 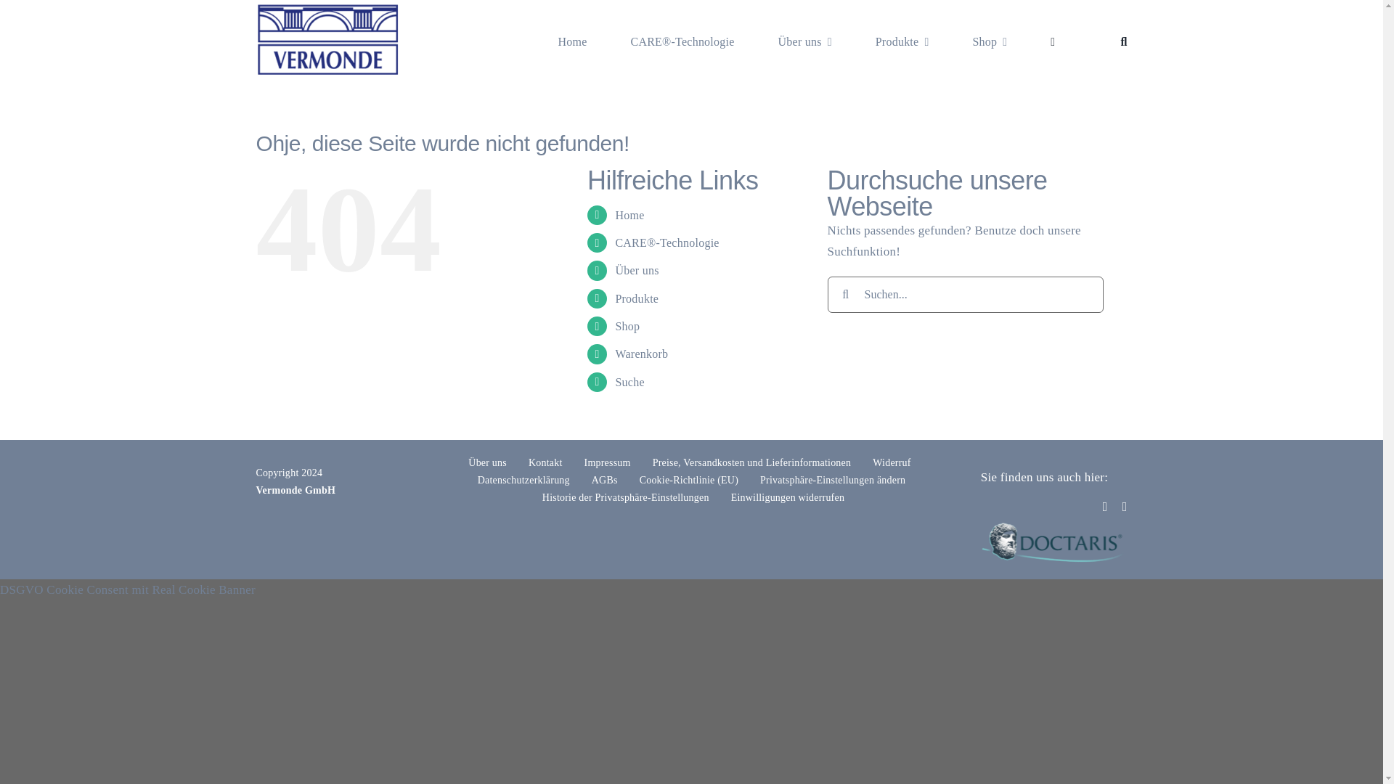 What do you see at coordinates (989, 42) in the screenshot?
I see `Shop` at bounding box center [989, 42].